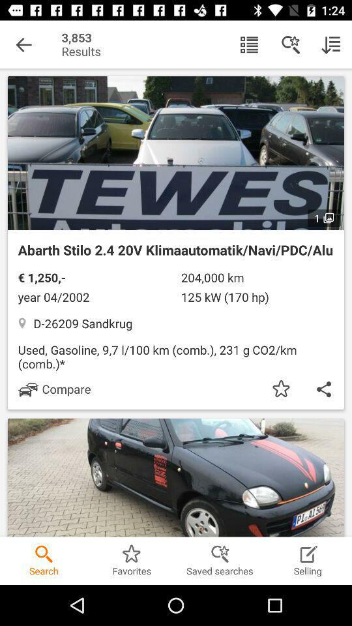 The height and width of the screenshot is (626, 352). Describe the element at coordinates (23, 44) in the screenshot. I see `choose the item to the left of the 3,853` at that location.